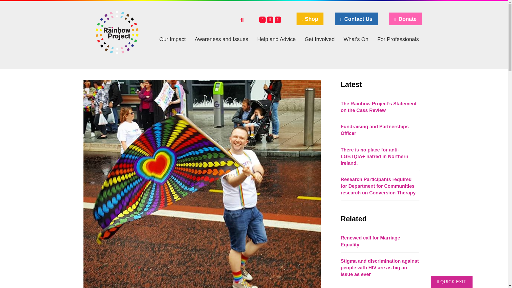 Image resolution: width=512 pixels, height=288 pixels. What do you see at coordinates (321, 39) in the screenshot?
I see `Get Involved` at bounding box center [321, 39].